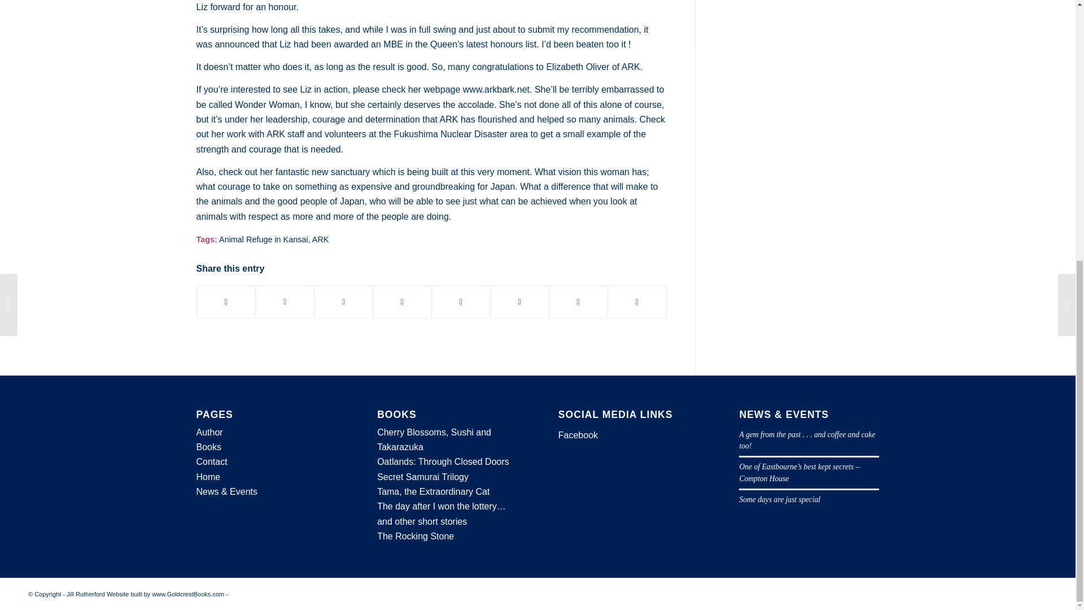  Describe the element at coordinates (263, 239) in the screenshot. I see `Animal Refuge in Kansai` at that location.